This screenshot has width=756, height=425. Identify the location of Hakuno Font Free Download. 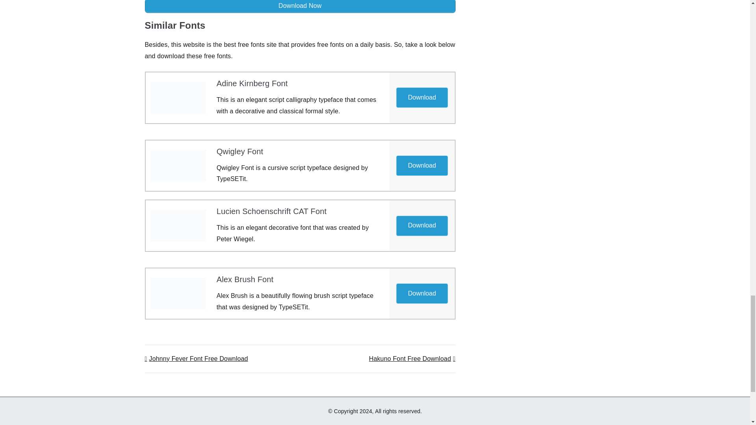
(412, 358).